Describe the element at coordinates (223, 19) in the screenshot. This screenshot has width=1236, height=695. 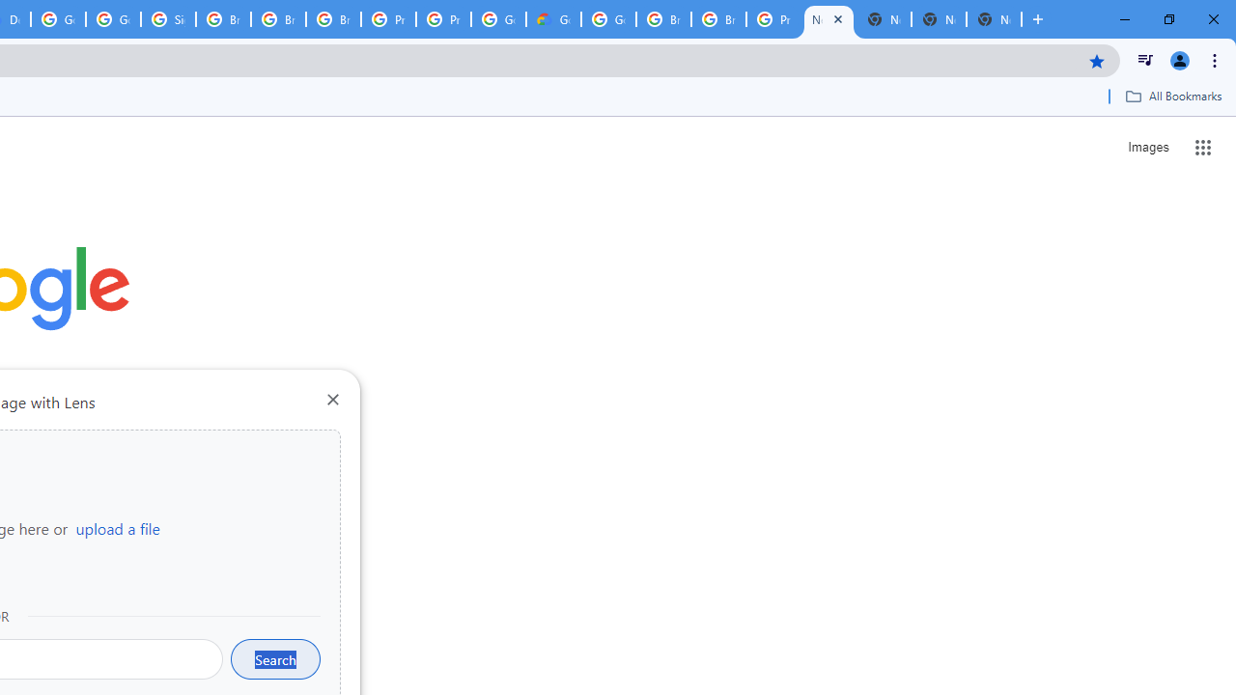
I see `Browse Chrome as a guest - Computer - Google Chrome Help` at that location.